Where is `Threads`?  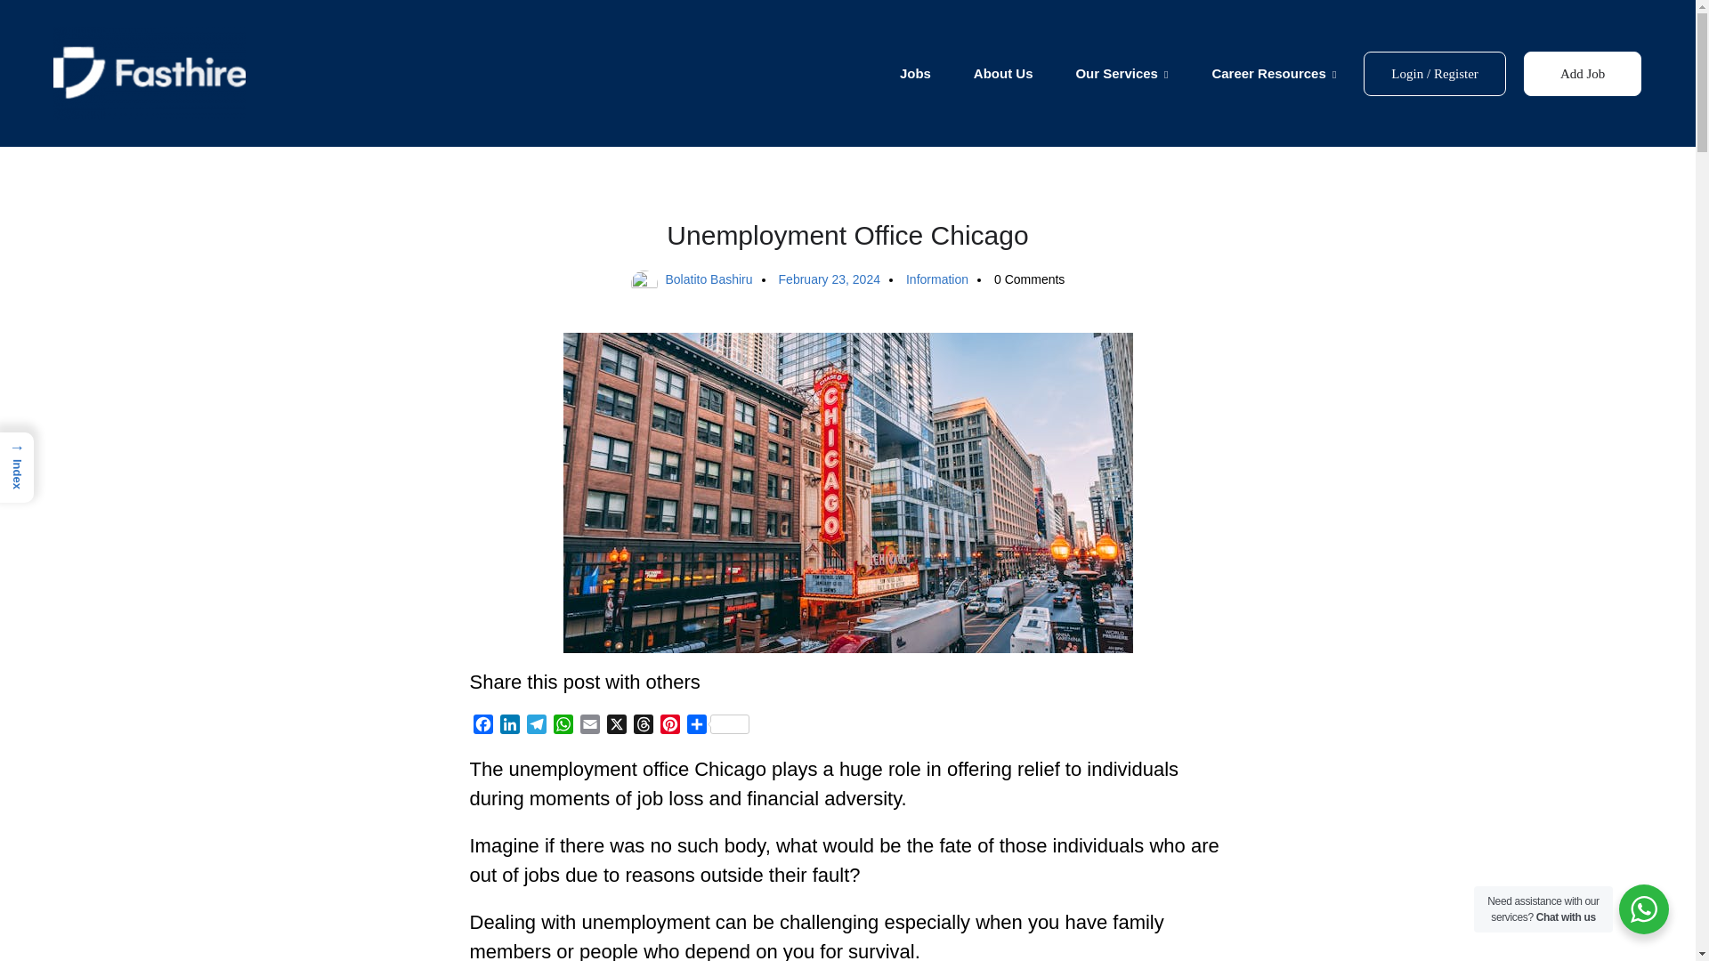 Threads is located at coordinates (643, 726).